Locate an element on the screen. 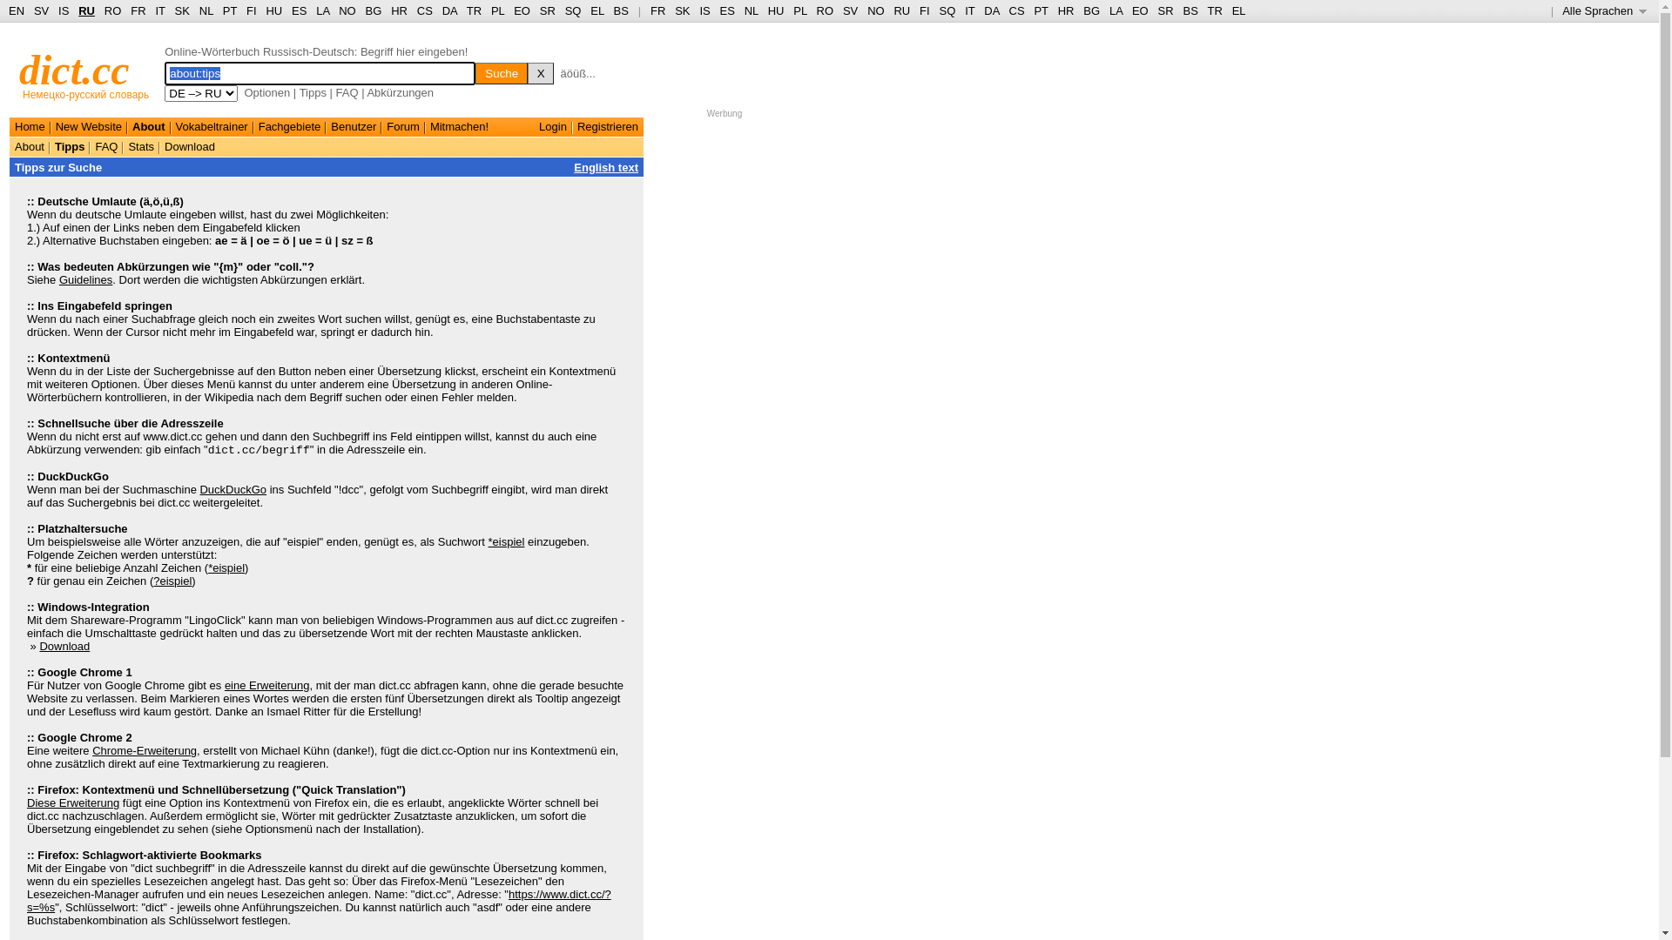 The width and height of the screenshot is (1672, 940). Tipps is located at coordinates (313, 92).